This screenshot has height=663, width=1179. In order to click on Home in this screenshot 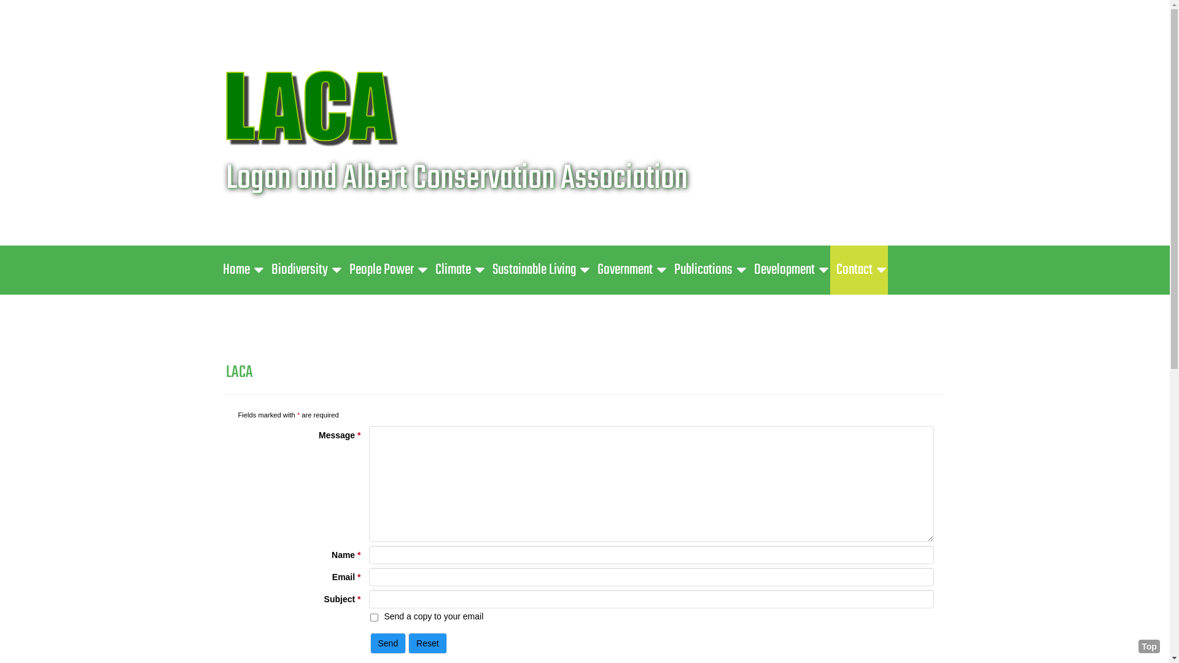, I will do `click(241, 270)`.